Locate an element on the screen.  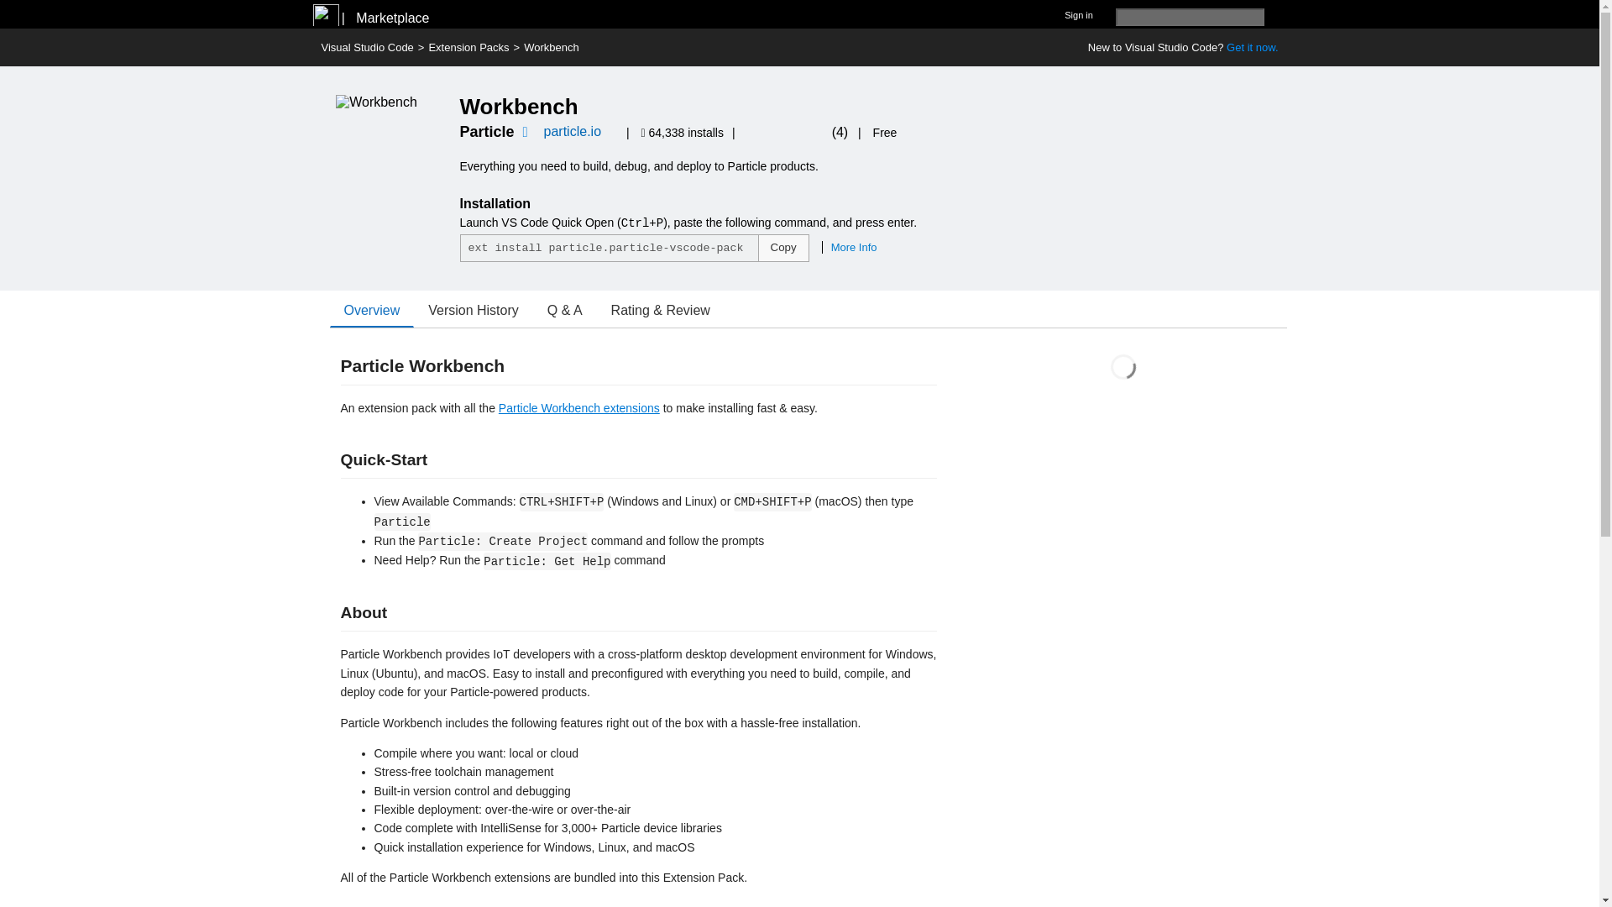
Particle is located at coordinates (487, 131).